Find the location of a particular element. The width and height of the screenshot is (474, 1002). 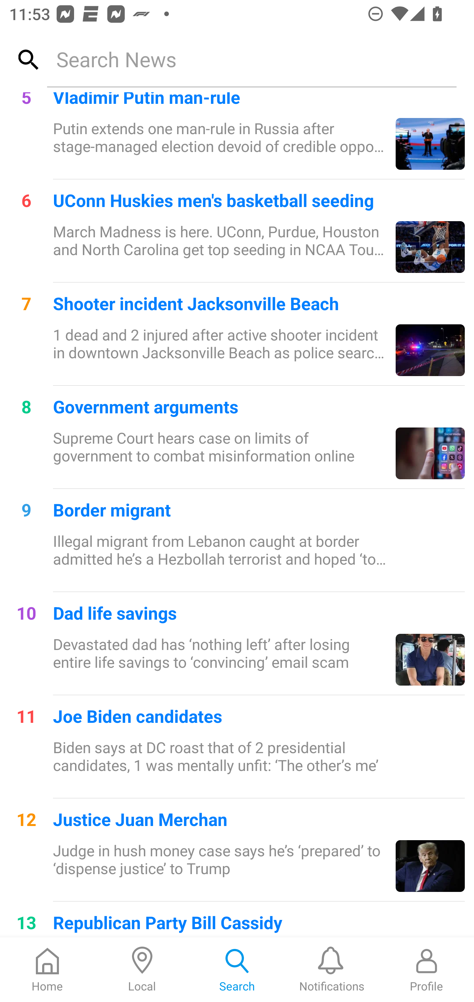

Notifications is located at coordinates (332, 970).